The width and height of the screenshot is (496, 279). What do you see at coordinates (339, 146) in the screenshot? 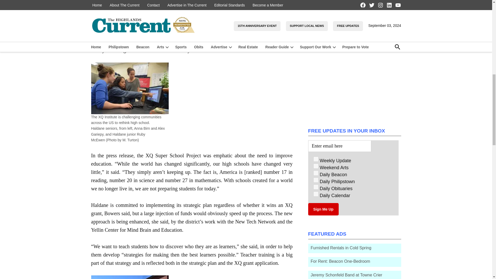
I see `Enter email here` at bounding box center [339, 146].